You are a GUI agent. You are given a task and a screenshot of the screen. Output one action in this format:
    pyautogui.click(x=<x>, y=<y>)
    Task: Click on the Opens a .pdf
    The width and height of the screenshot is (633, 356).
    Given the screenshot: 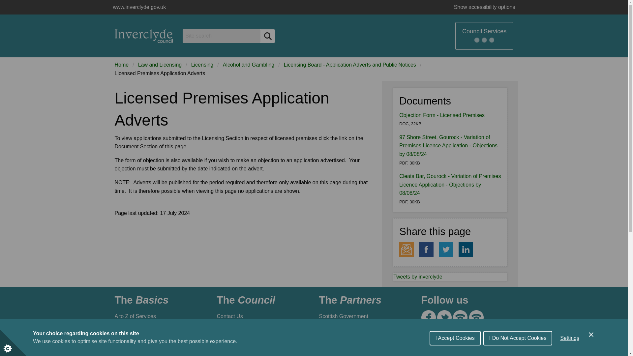 What is the action you would take?
    pyautogui.click(x=448, y=146)
    